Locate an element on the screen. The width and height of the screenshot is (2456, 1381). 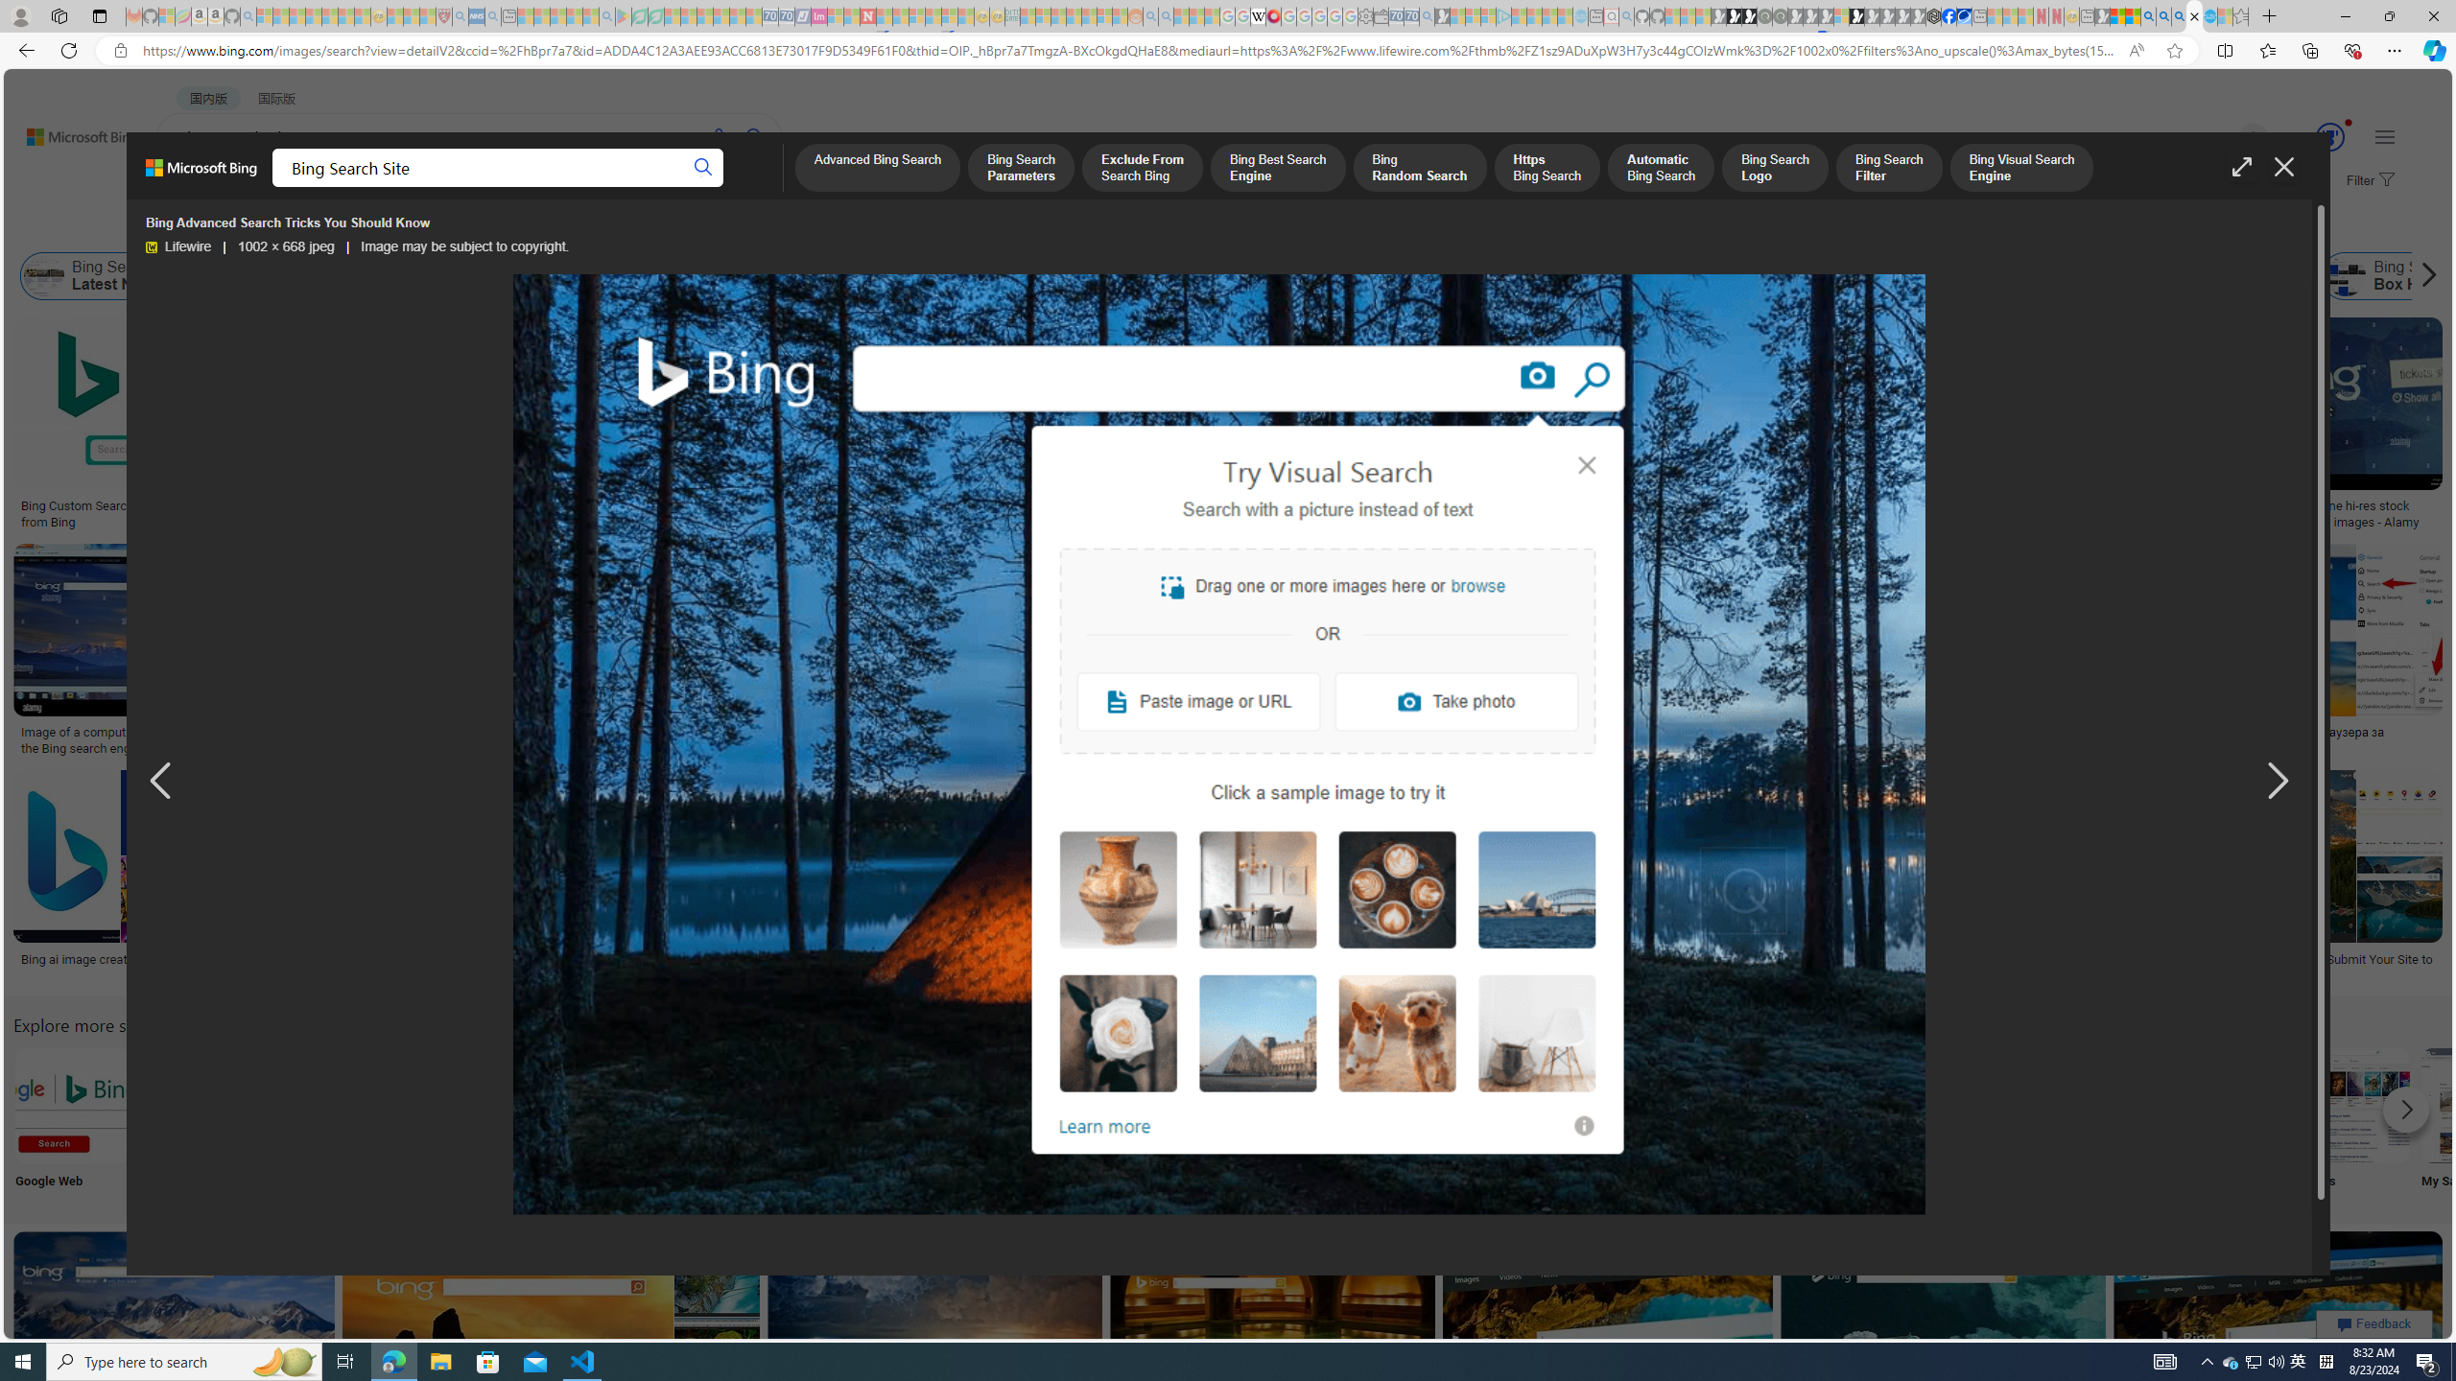
Bing Clip ART SEARCH Clip Art is located at coordinates (832, 1122).